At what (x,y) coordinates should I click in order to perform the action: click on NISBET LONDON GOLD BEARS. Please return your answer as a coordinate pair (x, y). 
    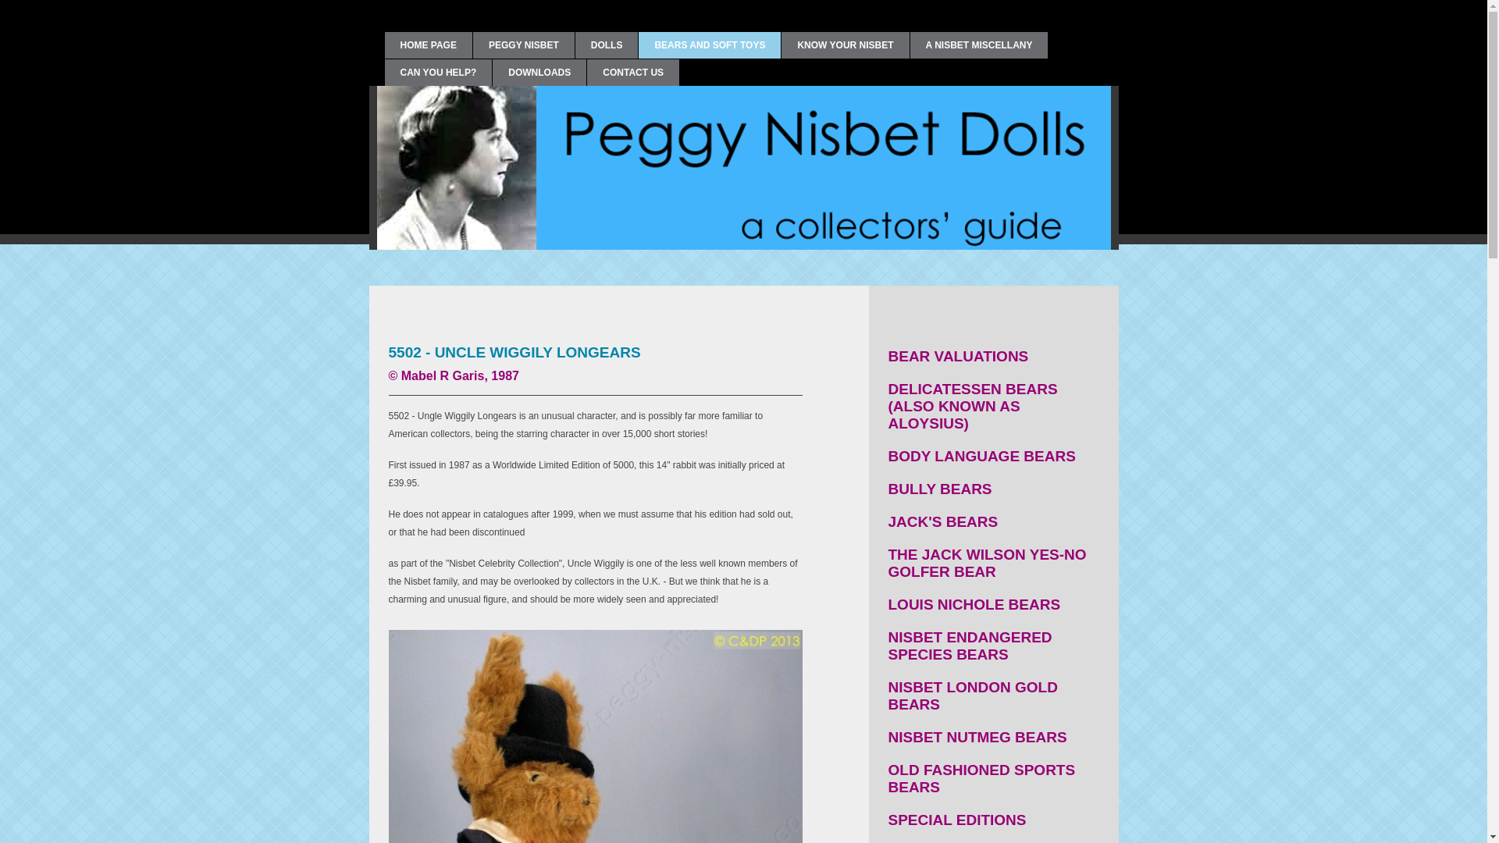
    Looking at the image, I should click on (993, 696).